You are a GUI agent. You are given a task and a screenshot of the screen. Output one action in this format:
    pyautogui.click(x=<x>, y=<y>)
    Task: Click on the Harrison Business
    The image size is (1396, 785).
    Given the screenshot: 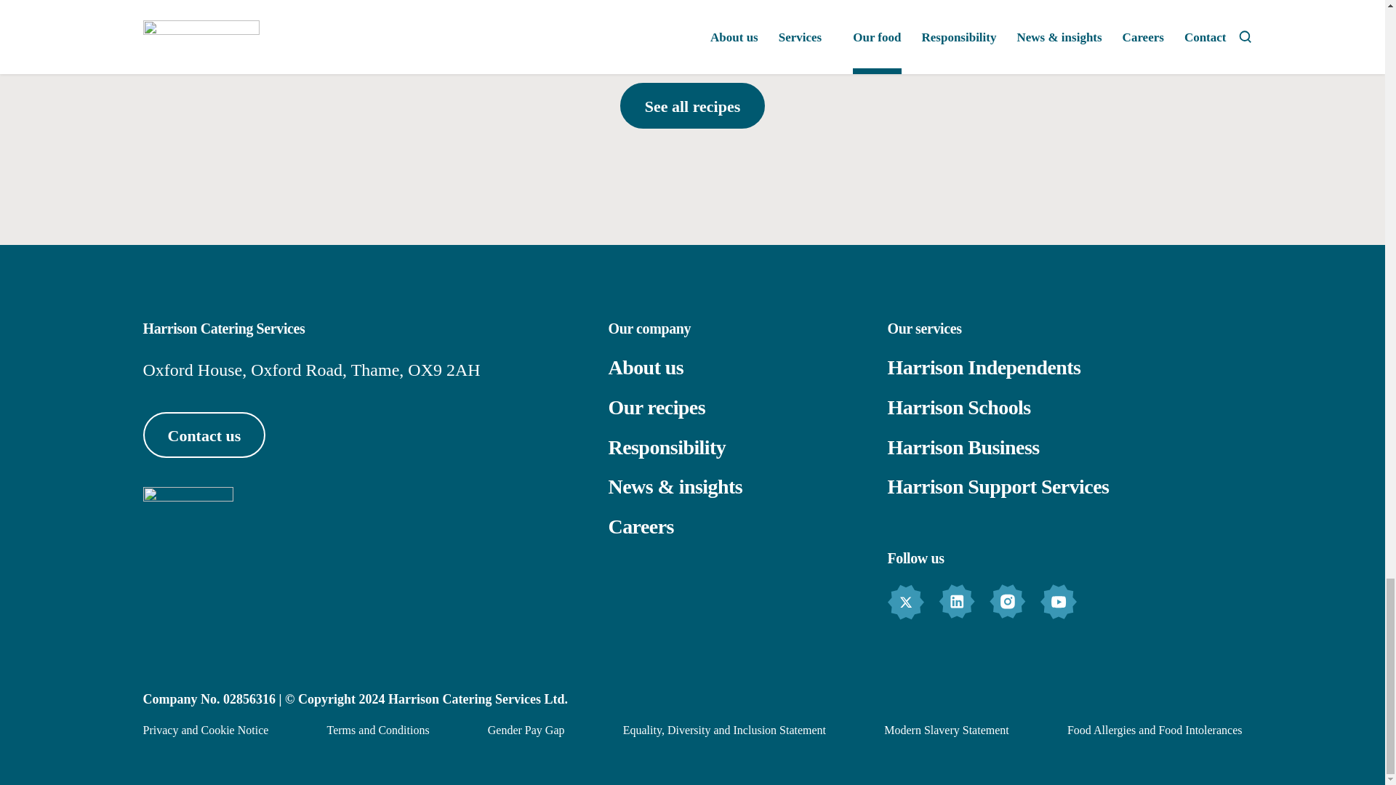 What is the action you would take?
    pyautogui.click(x=1155, y=730)
    